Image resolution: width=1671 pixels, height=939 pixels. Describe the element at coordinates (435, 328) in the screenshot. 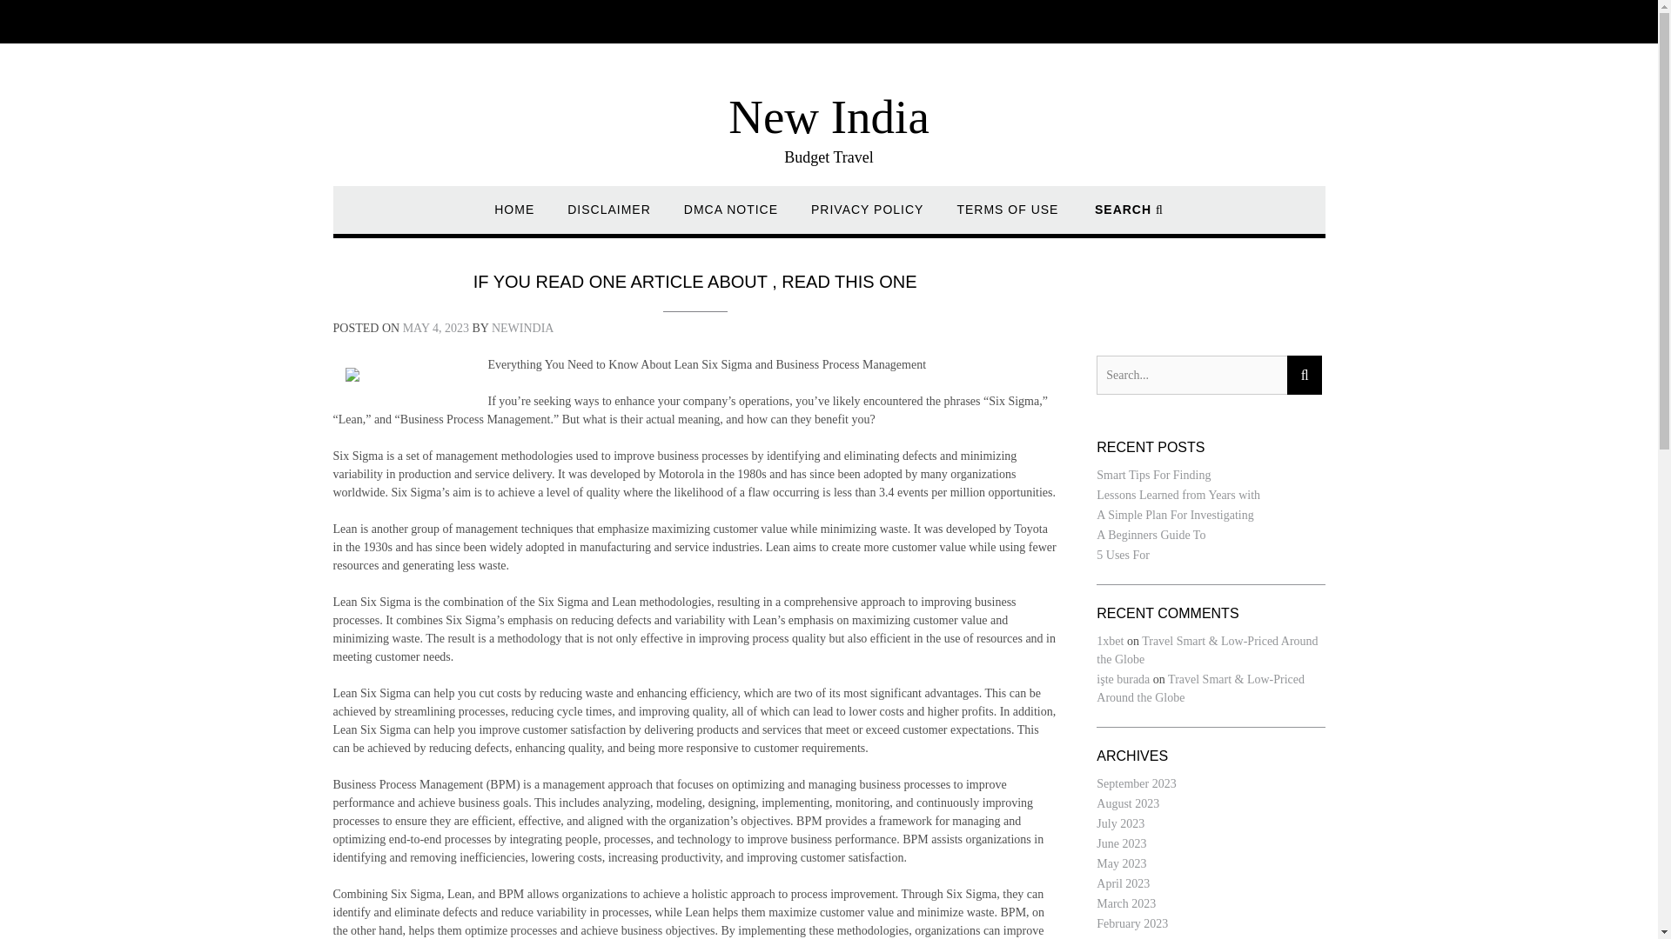

I see `MAY 4, 2023` at that location.